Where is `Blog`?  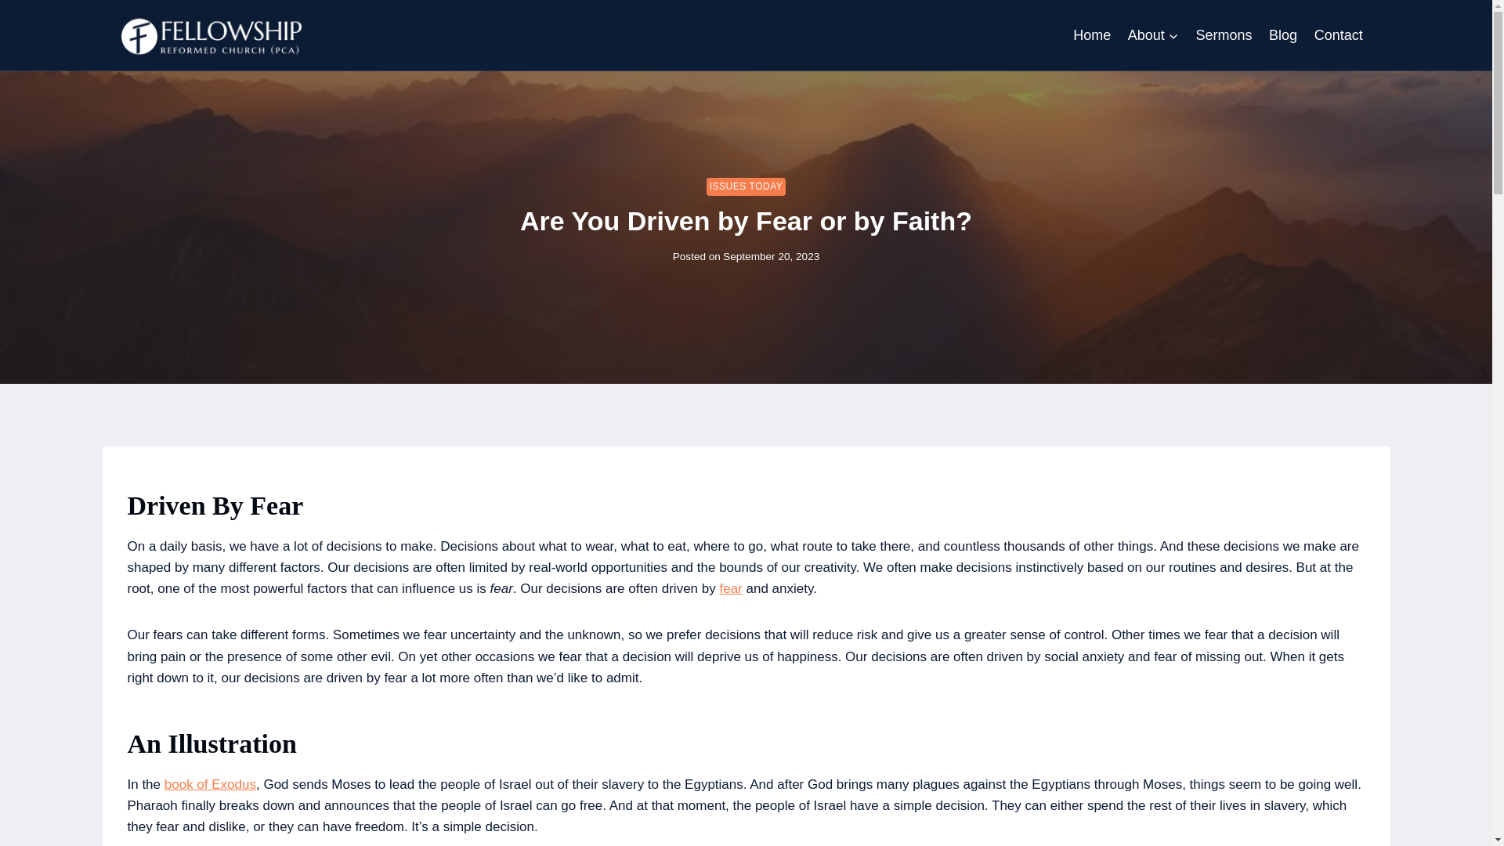 Blog is located at coordinates (1282, 35).